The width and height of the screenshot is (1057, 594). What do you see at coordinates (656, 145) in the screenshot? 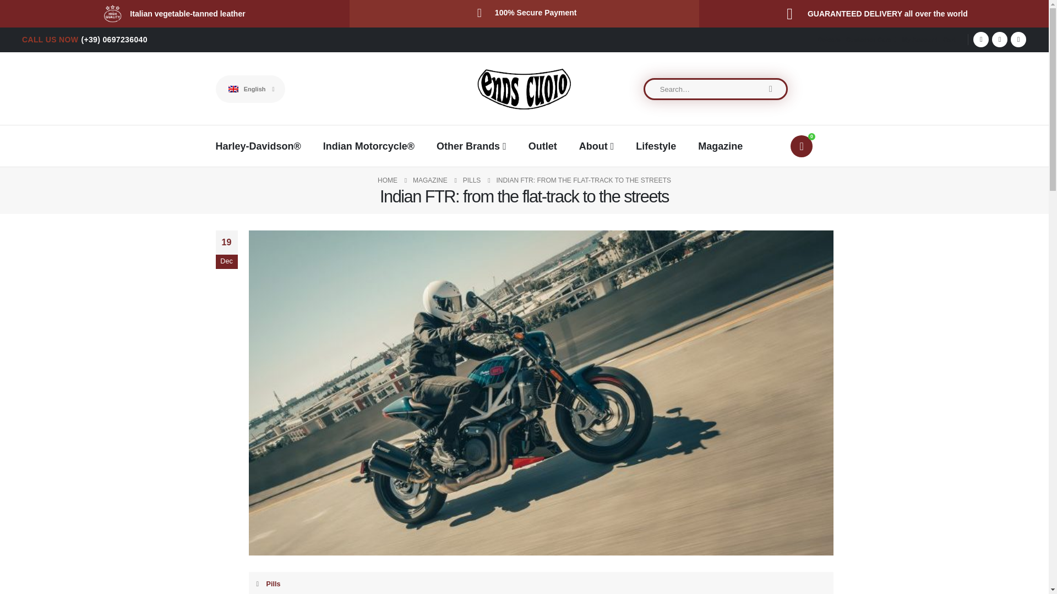
I see `Lifestyle` at bounding box center [656, 145].